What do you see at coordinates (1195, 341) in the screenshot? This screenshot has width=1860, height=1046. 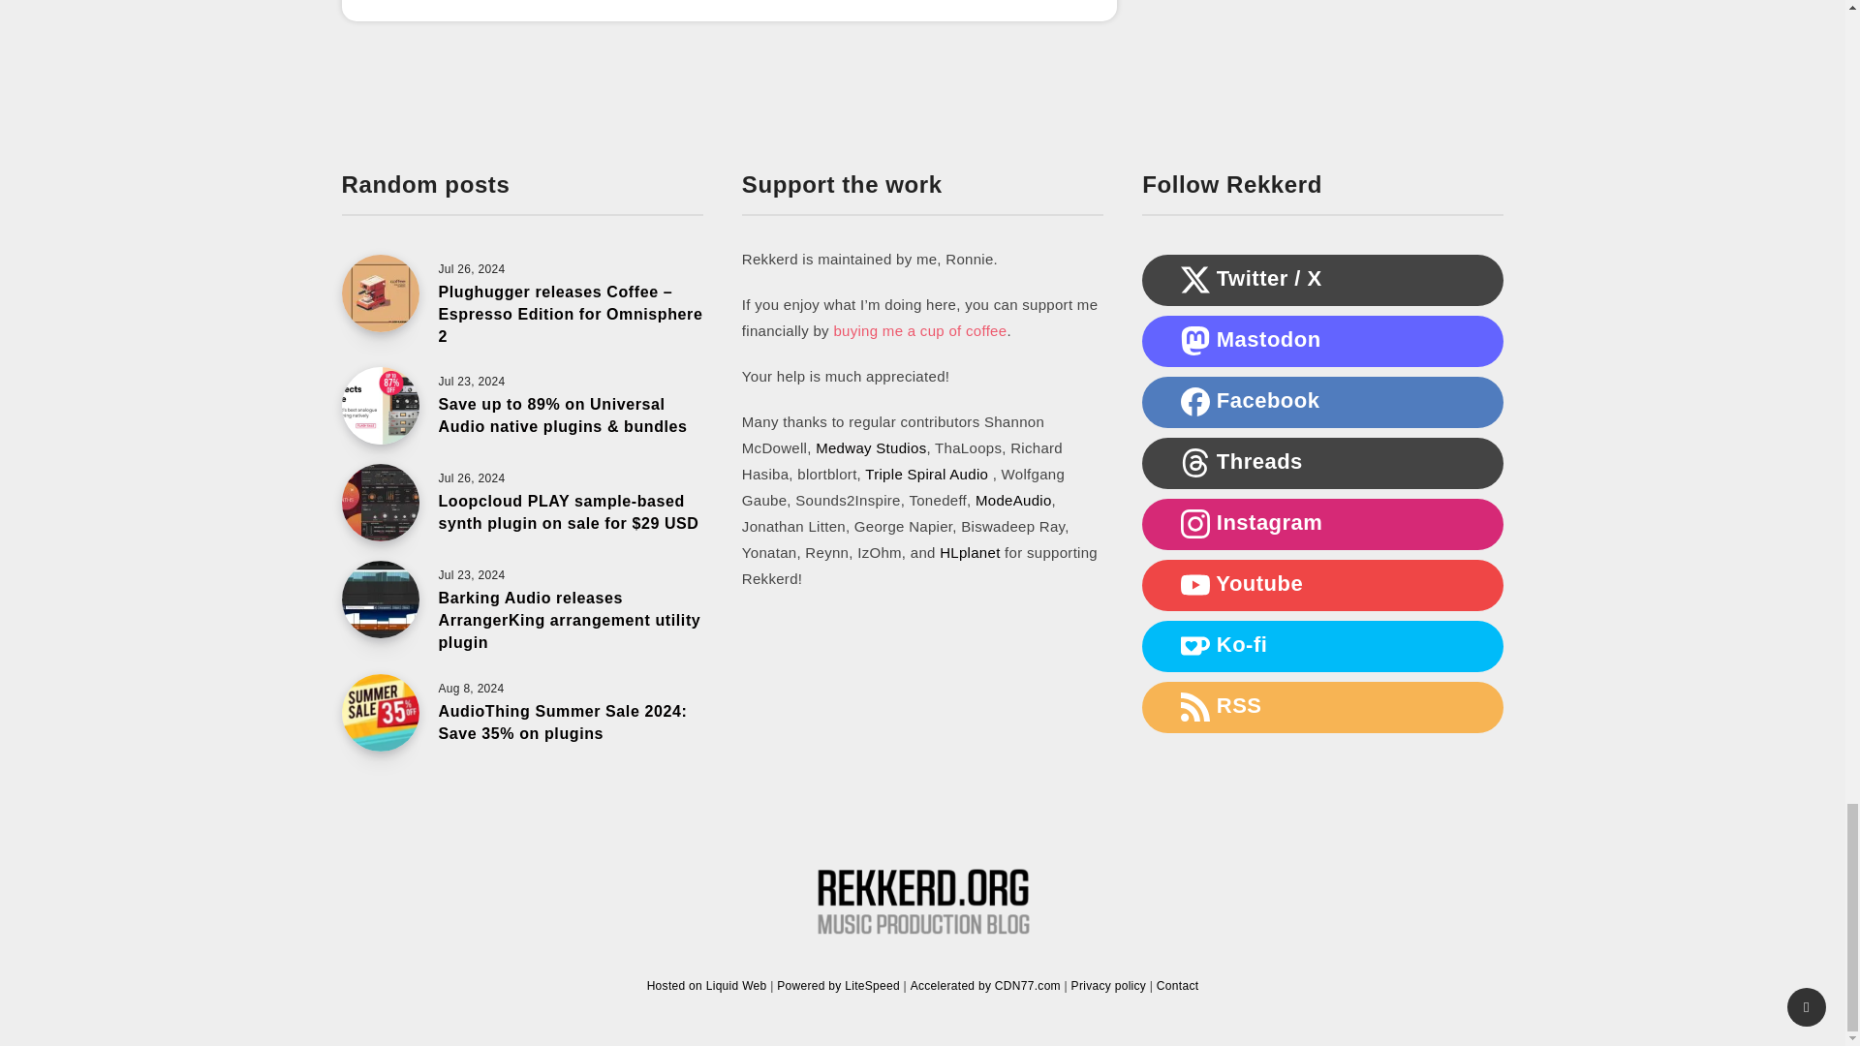 I see `Mastodon` at bounding box center [1195, 341].